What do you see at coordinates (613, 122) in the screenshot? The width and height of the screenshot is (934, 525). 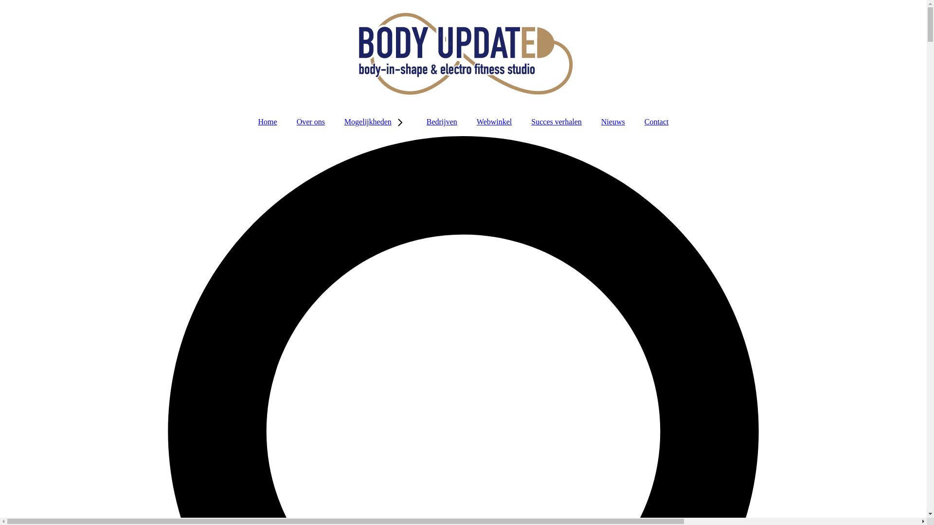 I see `Nieuws` at bounding box center [613, 122].